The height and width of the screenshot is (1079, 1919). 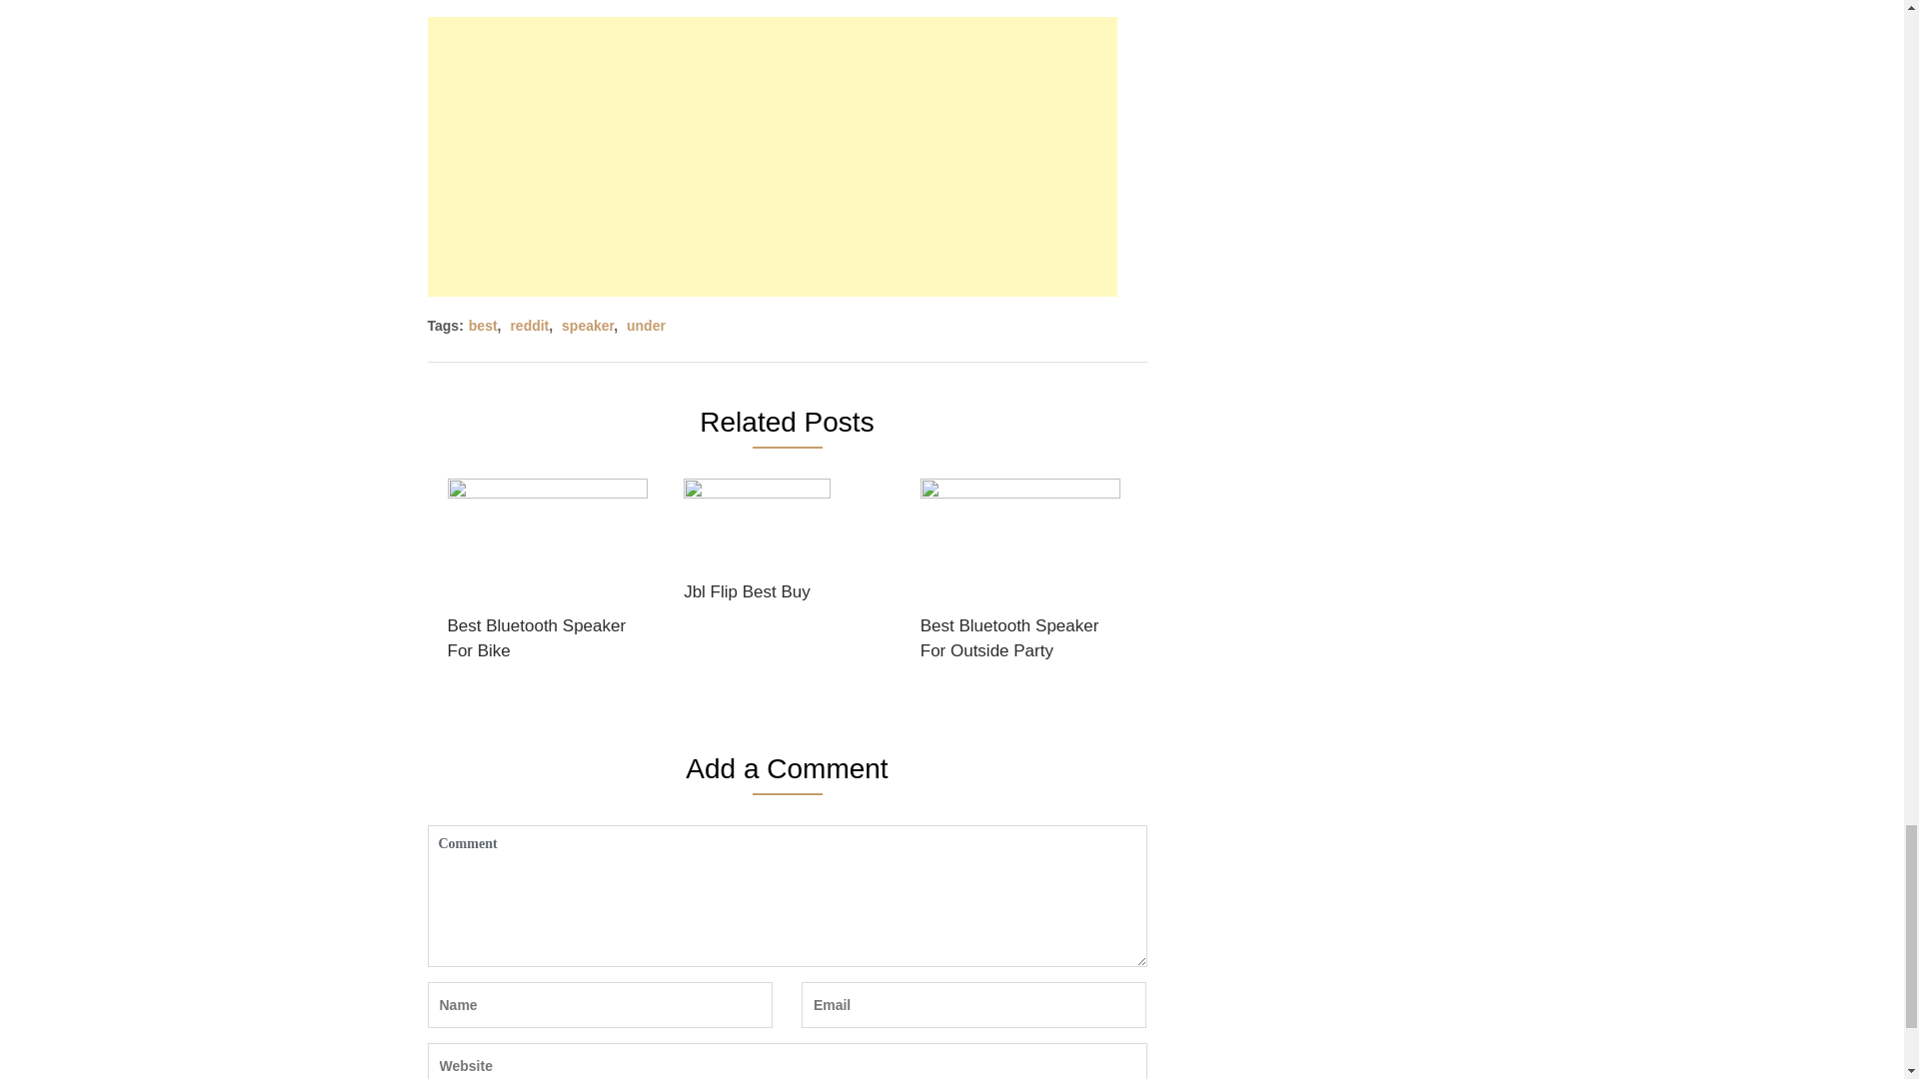 What do you see at coordinates (588, 325) in the screenshot?
I see `speaker` at bounding box center [588, 325].